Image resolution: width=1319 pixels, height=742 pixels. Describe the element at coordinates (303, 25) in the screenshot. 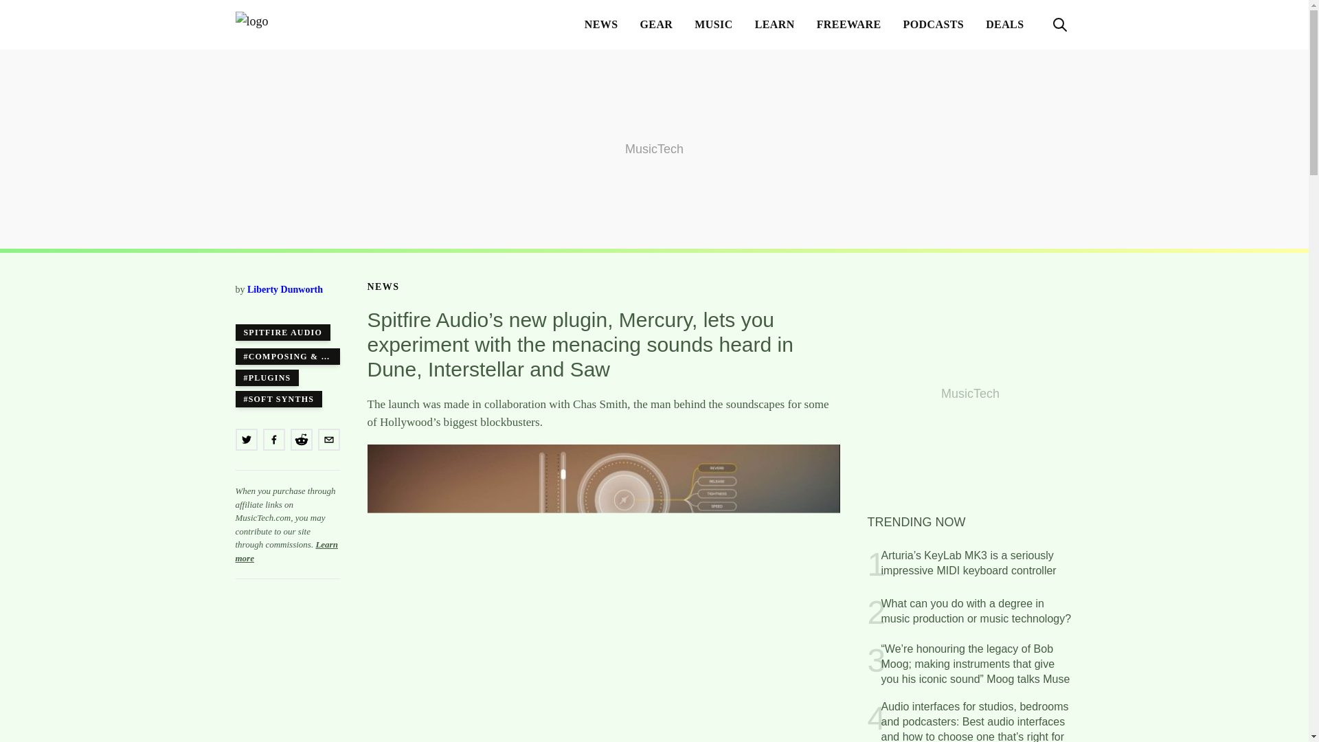

I see `MusicTech` at that location.